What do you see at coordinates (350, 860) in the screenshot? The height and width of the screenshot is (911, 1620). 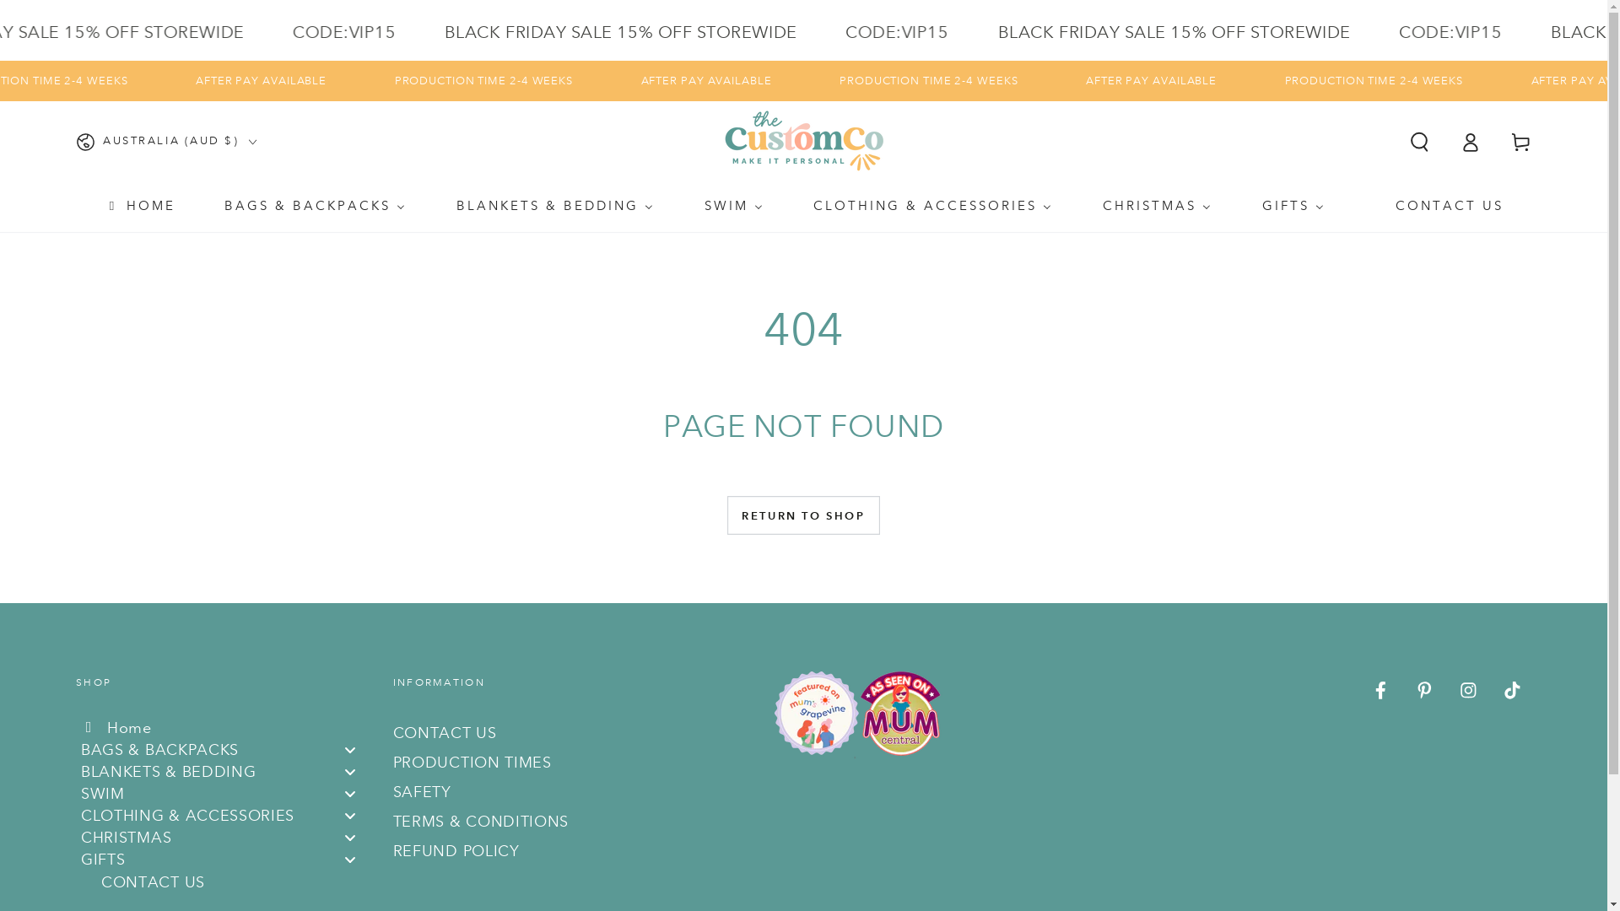 I see `Toggle menu` at bounding box center [350, 860].